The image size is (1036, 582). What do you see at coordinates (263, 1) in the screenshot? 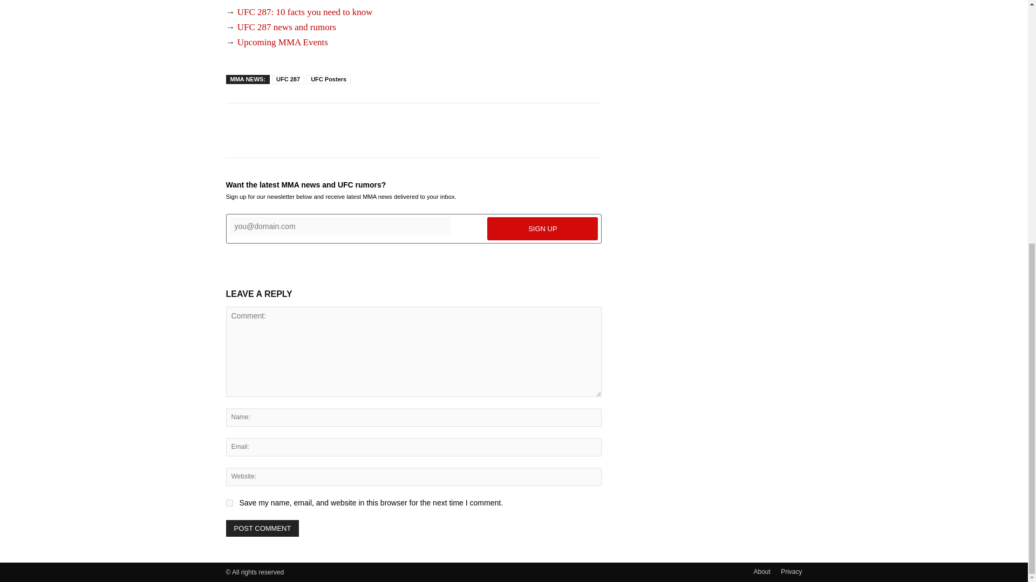
I see `UFC 287 card` at bounding box center [263, 1].